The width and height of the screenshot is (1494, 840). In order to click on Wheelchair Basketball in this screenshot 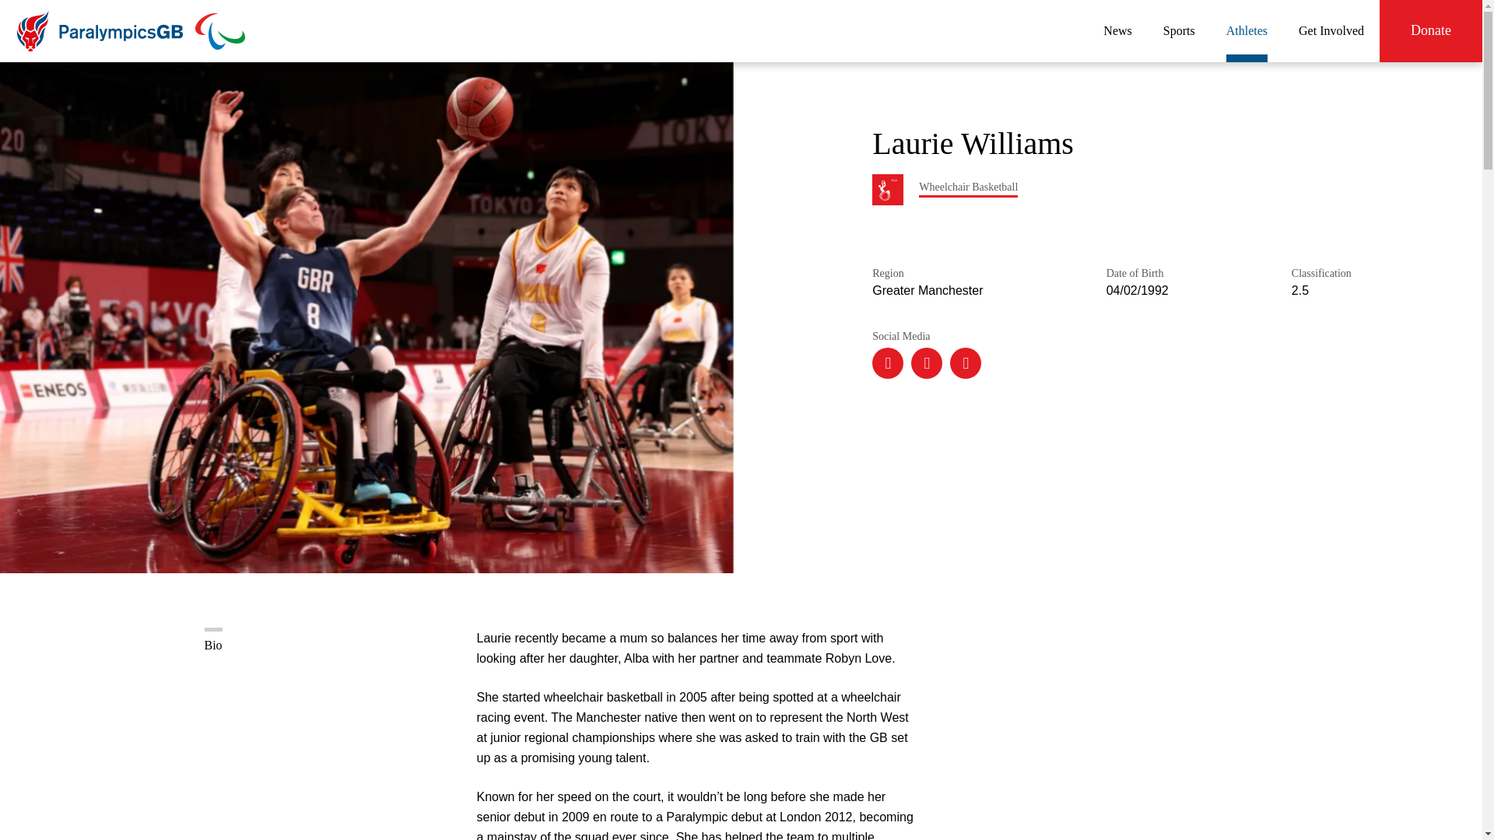, I will do `click(968, 187)`.